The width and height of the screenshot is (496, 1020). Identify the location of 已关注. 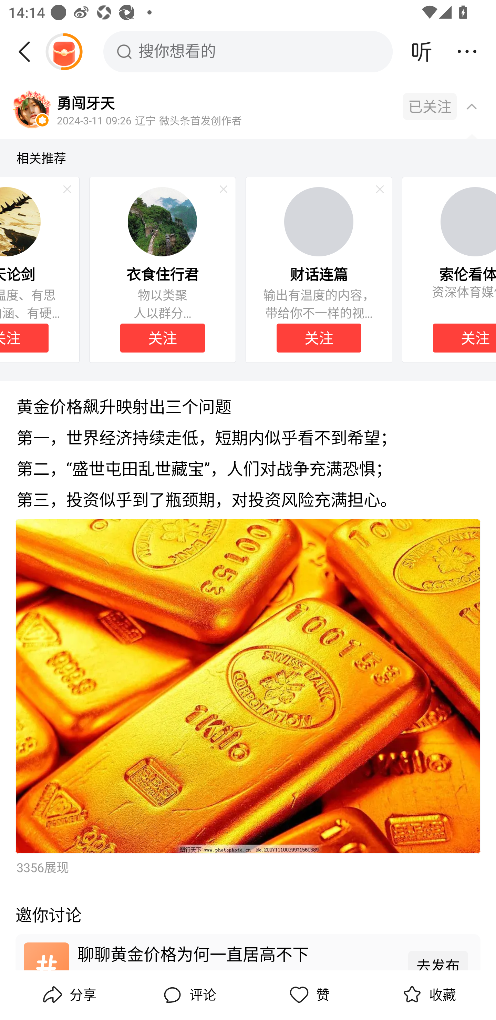
(430, 106).